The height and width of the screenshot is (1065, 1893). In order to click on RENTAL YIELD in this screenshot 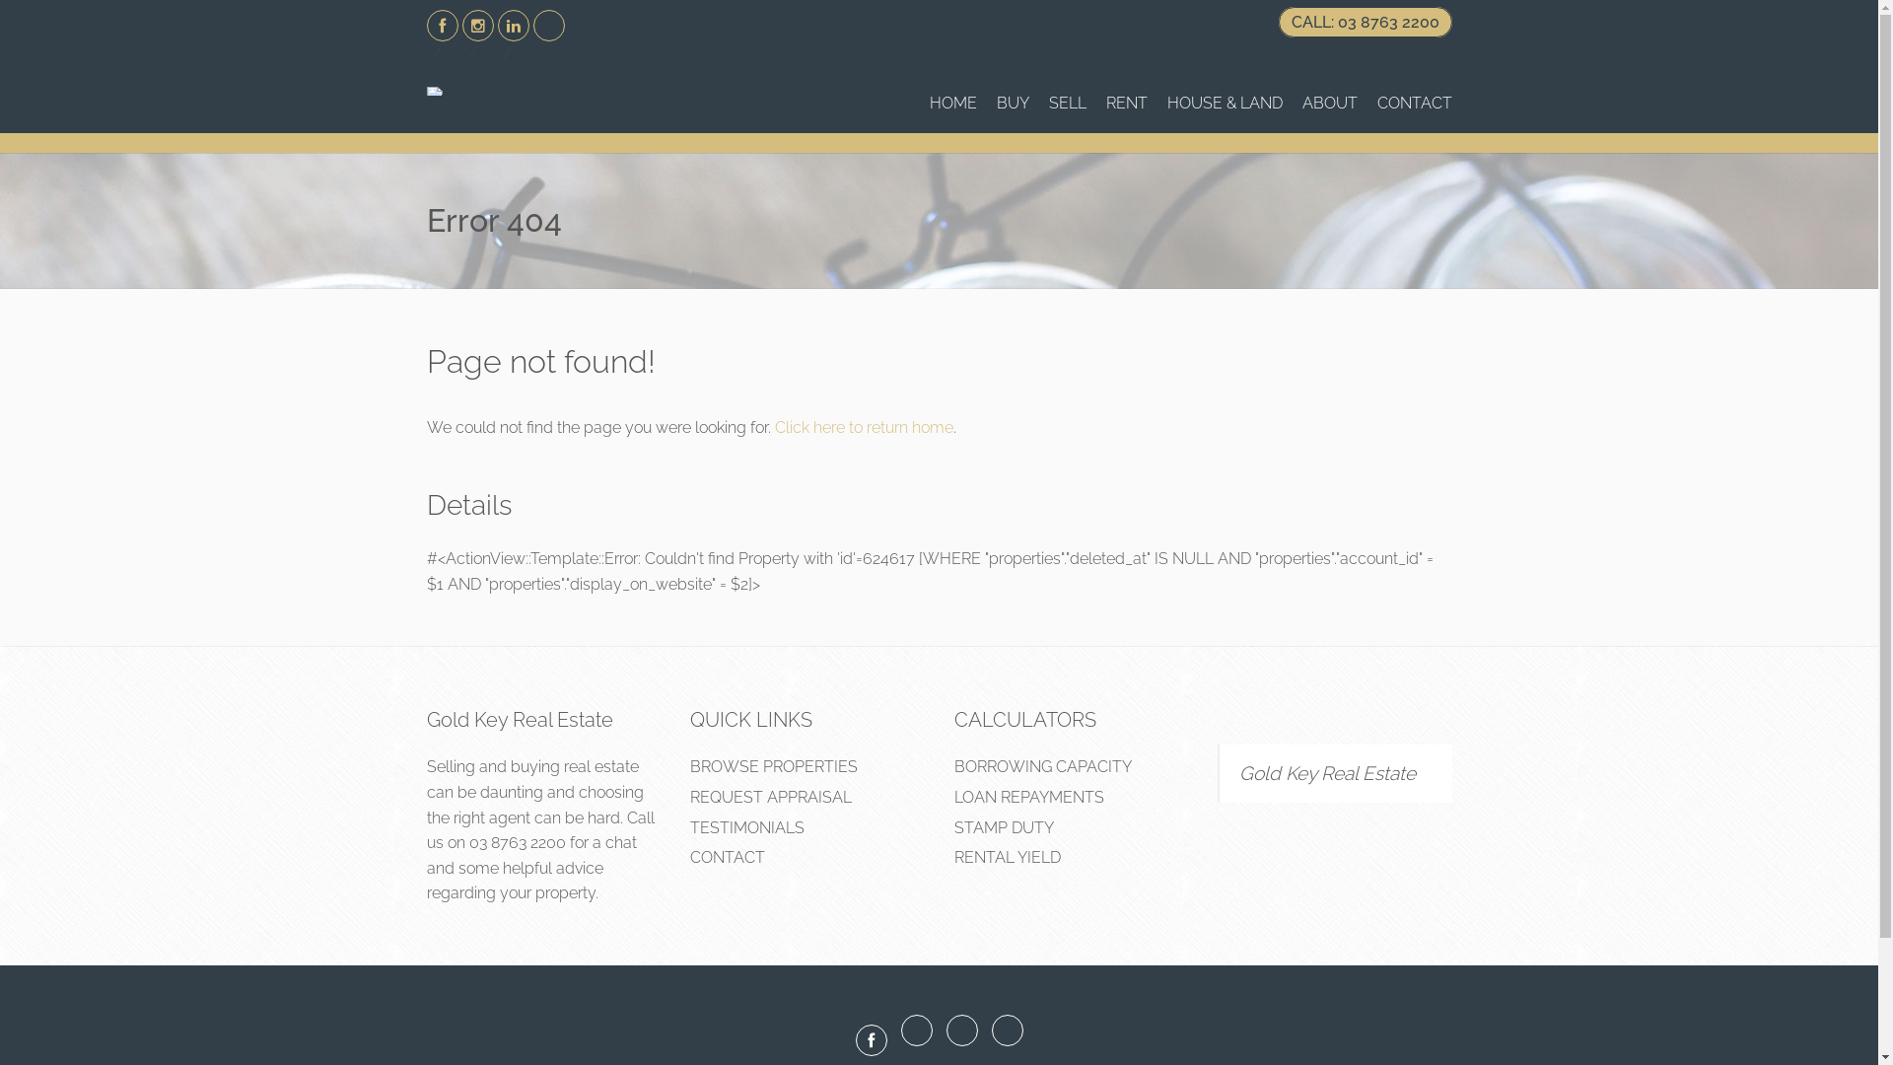, I will do `click(1008, 858)`.